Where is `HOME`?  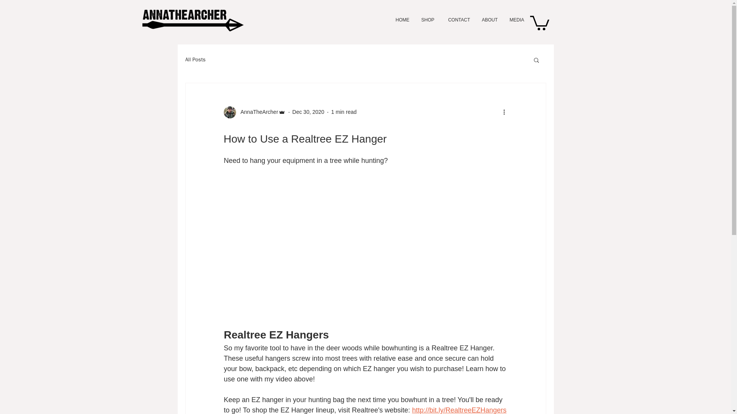
HOME is located at coordinates (402, 20).